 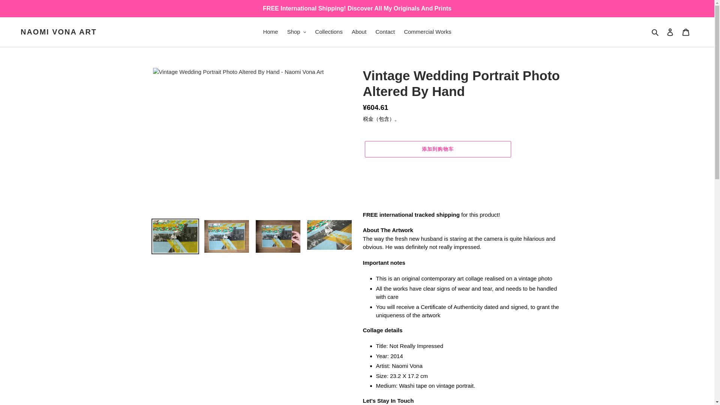 What do you see at coordinates (328, 32) in the screenshot?
I see `Collections` at bounding box center [328, 32].